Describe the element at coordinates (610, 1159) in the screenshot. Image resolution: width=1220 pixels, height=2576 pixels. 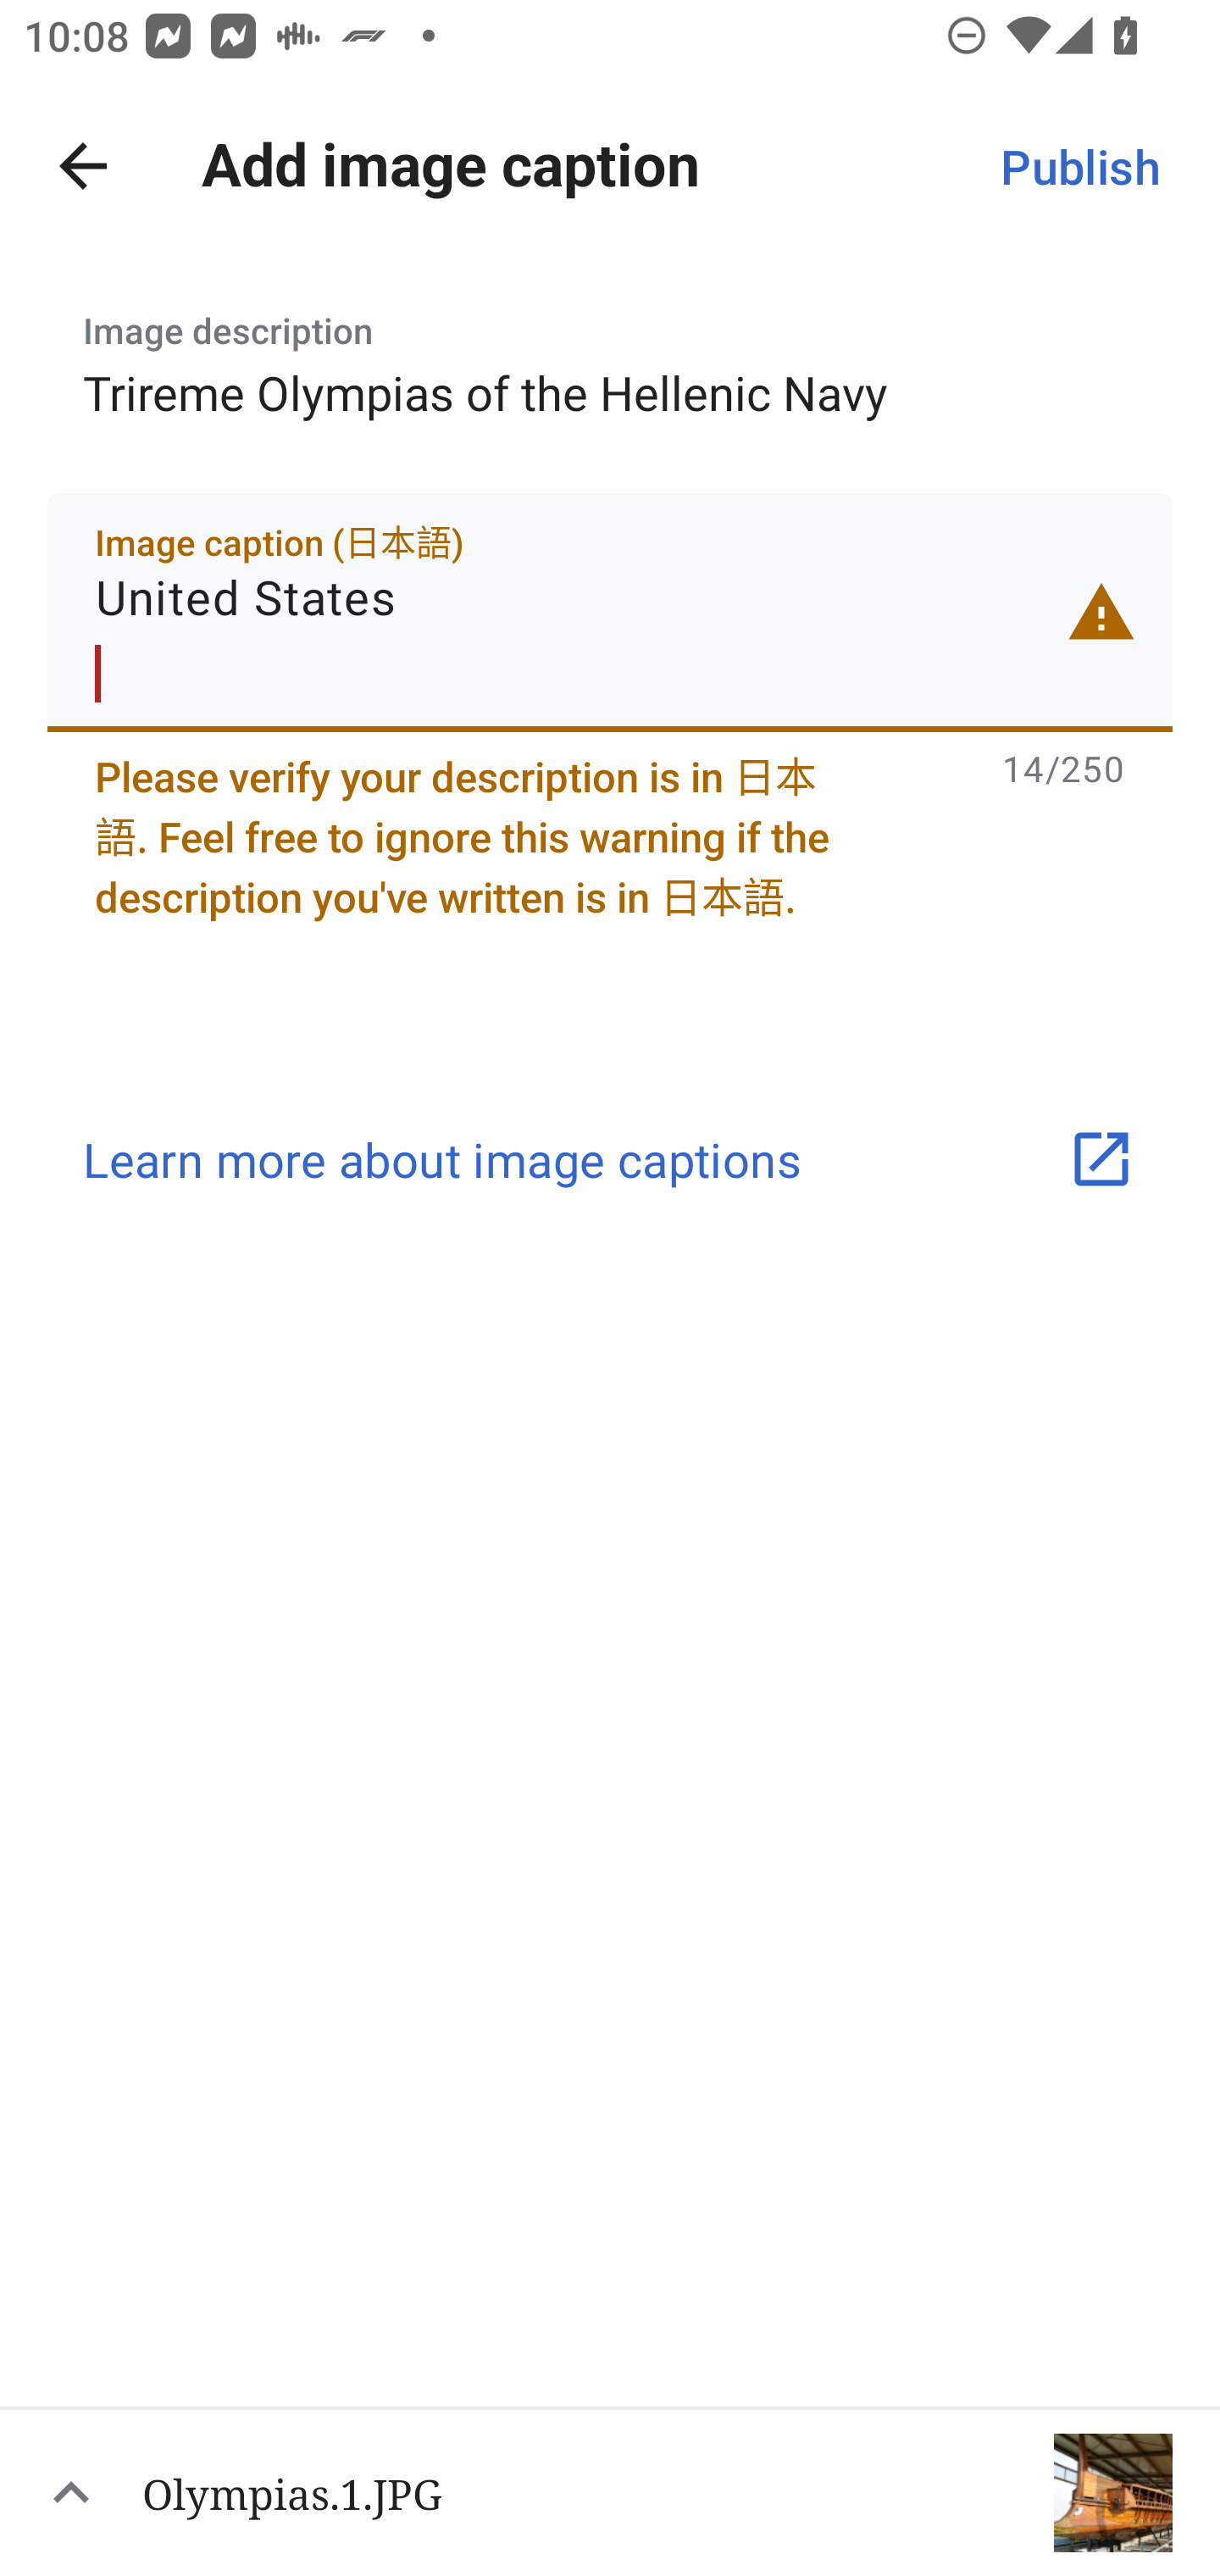
I see `Learn more about image captions` at that location.